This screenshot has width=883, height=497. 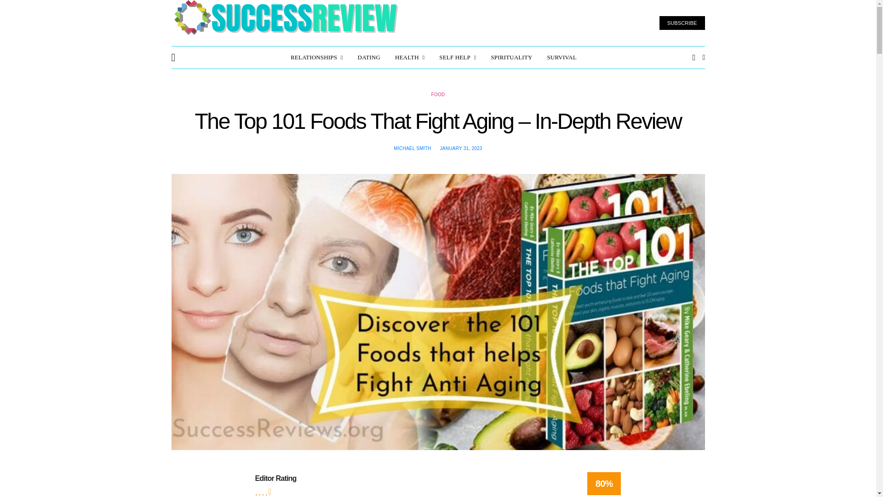 What do you see at coordinates (369, 58) in the screenshot?
I see `DATING` at bounding box center [369, 58].